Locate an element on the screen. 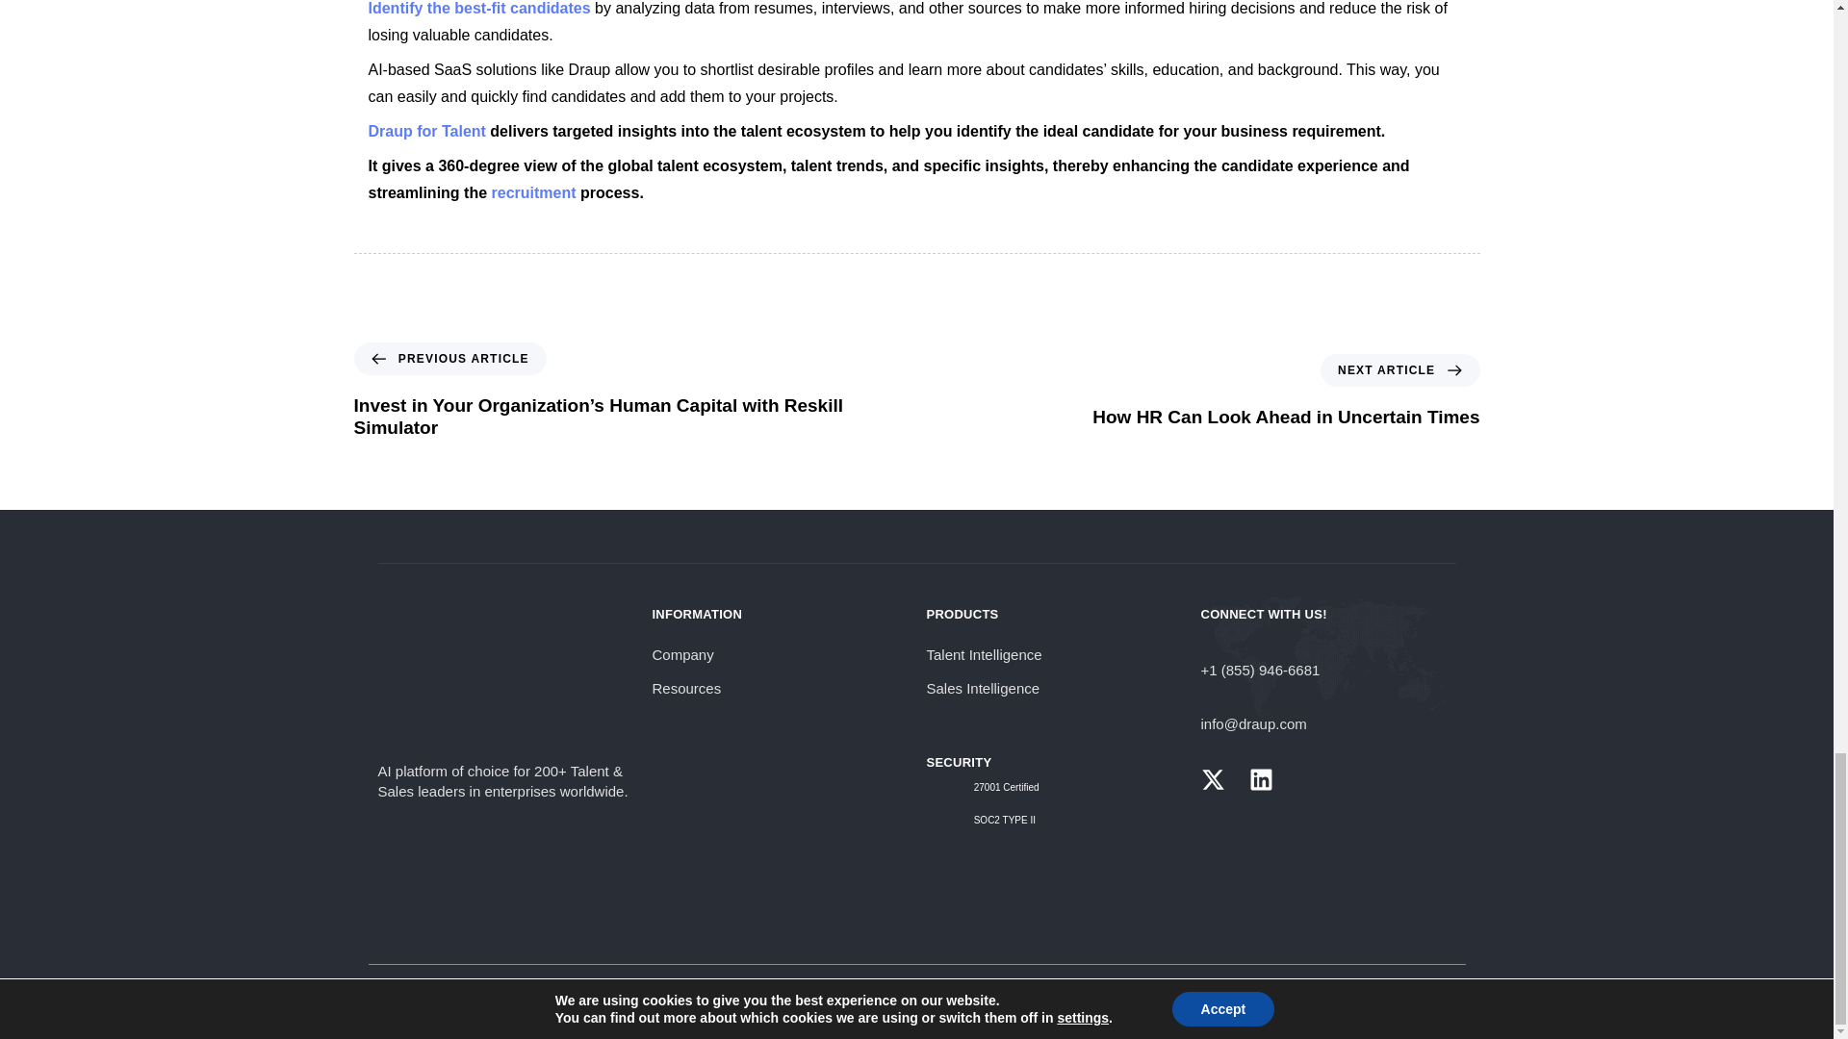 The image size is (1848, 1039). Resources is located at coordinates (780, 689).